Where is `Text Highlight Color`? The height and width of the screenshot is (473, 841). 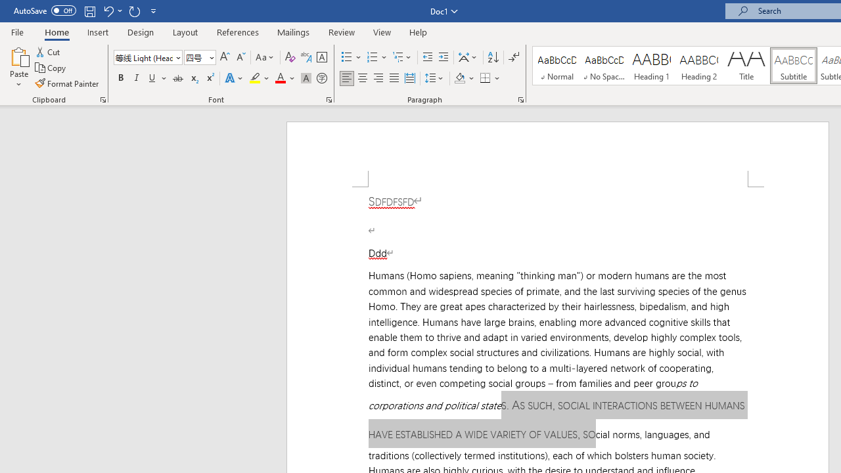 Text Highlight Color is located at coordinates (260, 79).